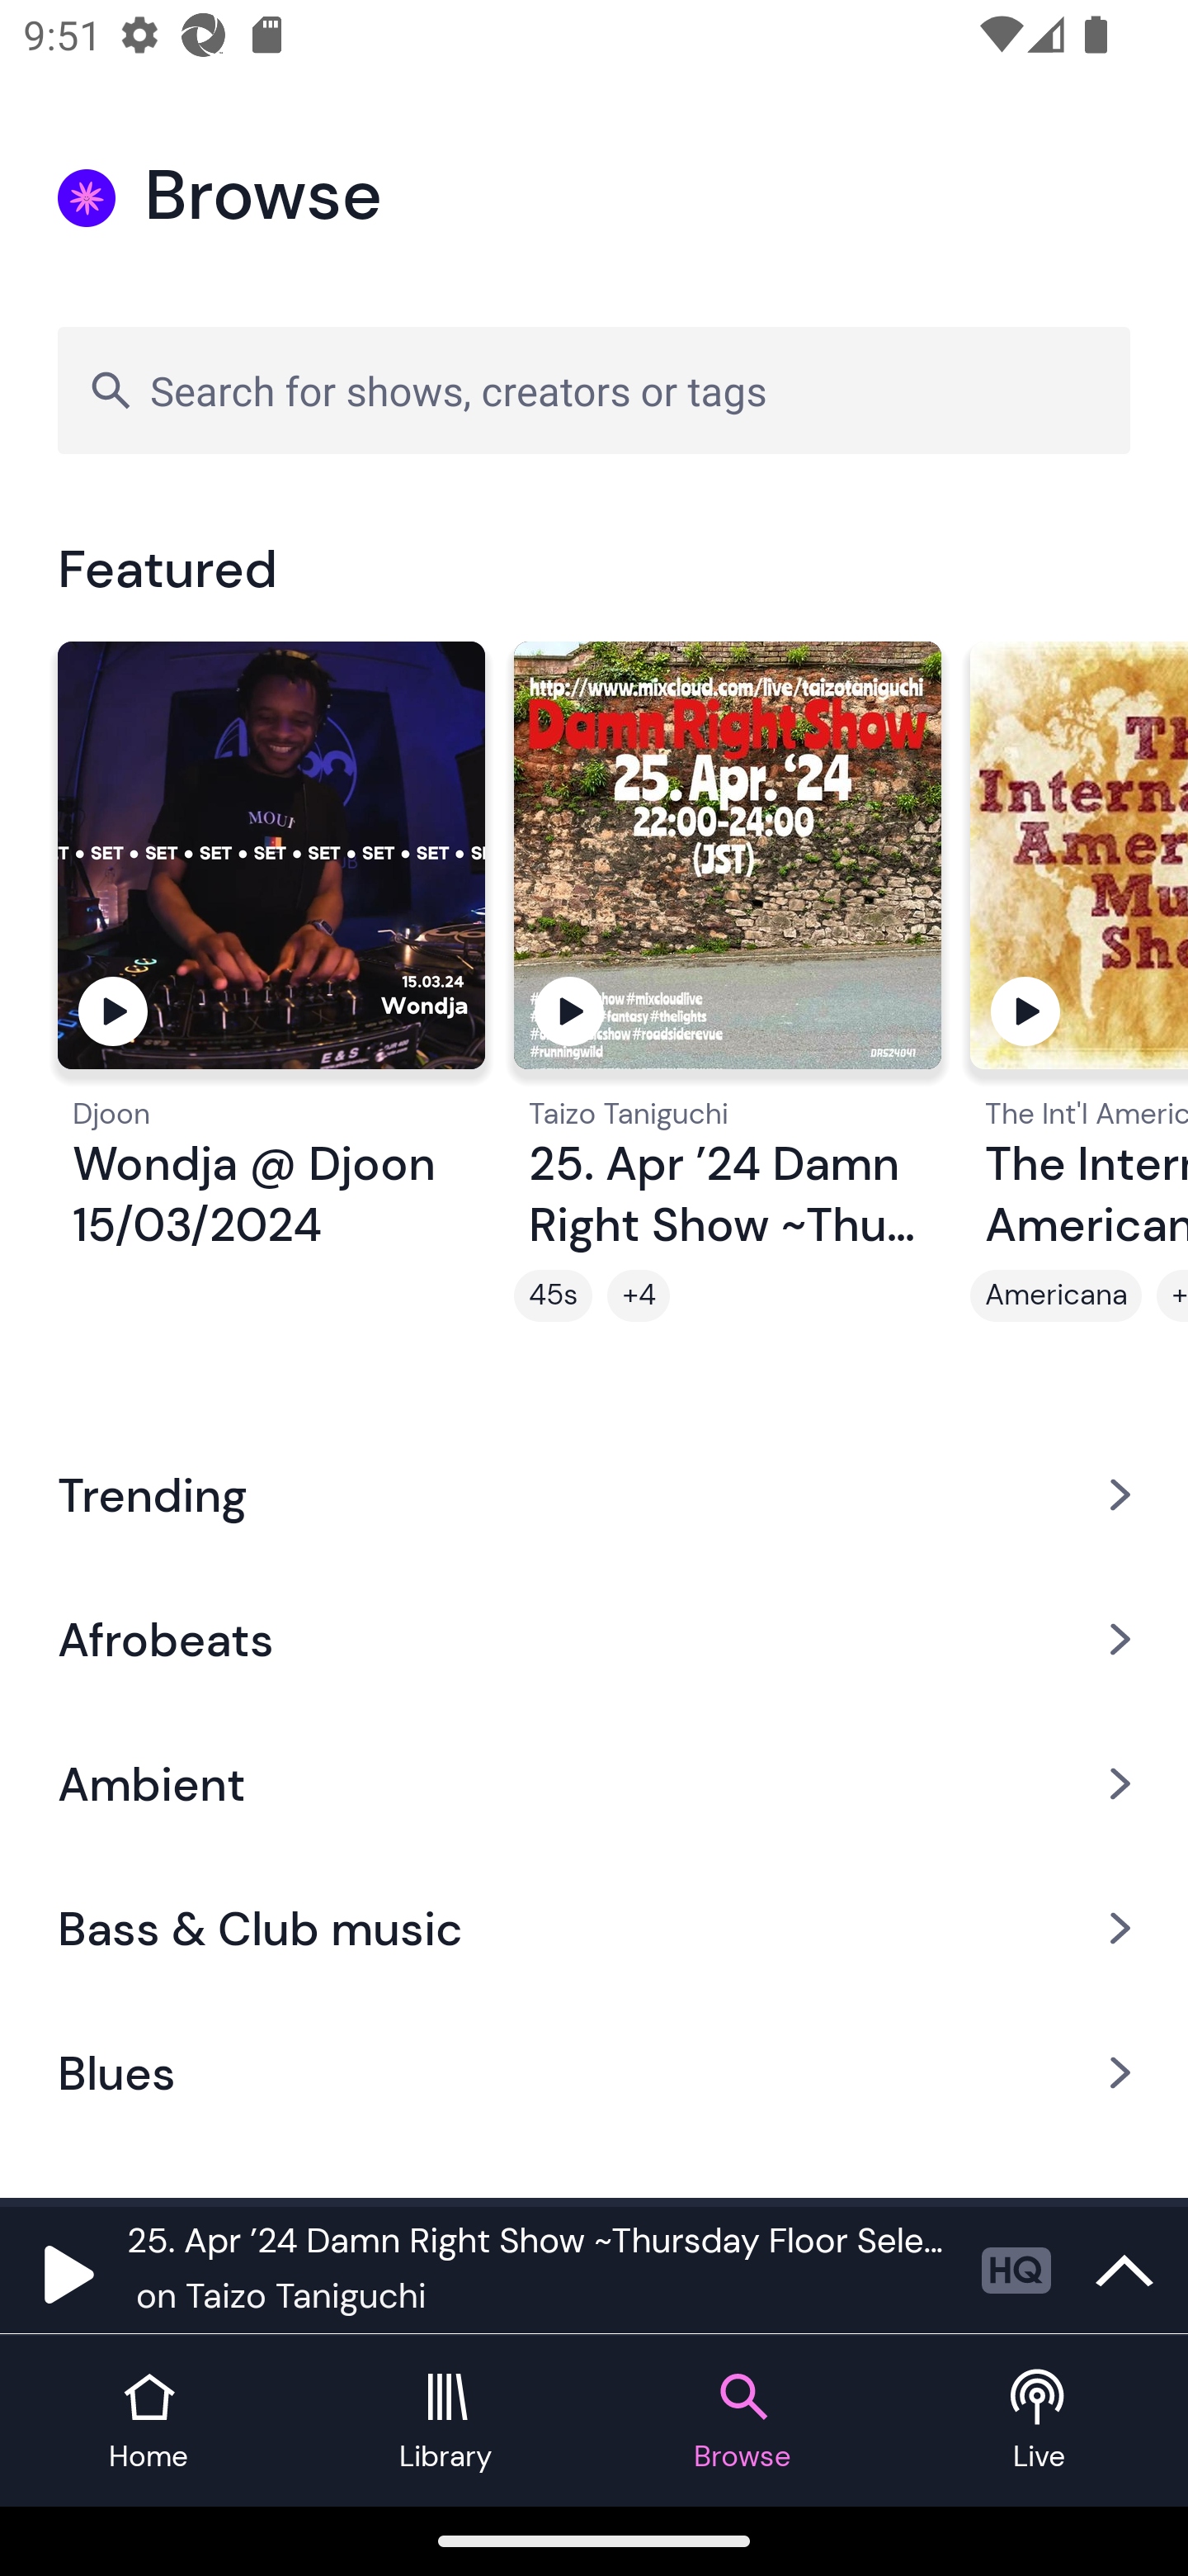 Image resolution: width=1188 pixels, height=2576 pixels. I want to click on Afrobeats, so click(594, 1638).